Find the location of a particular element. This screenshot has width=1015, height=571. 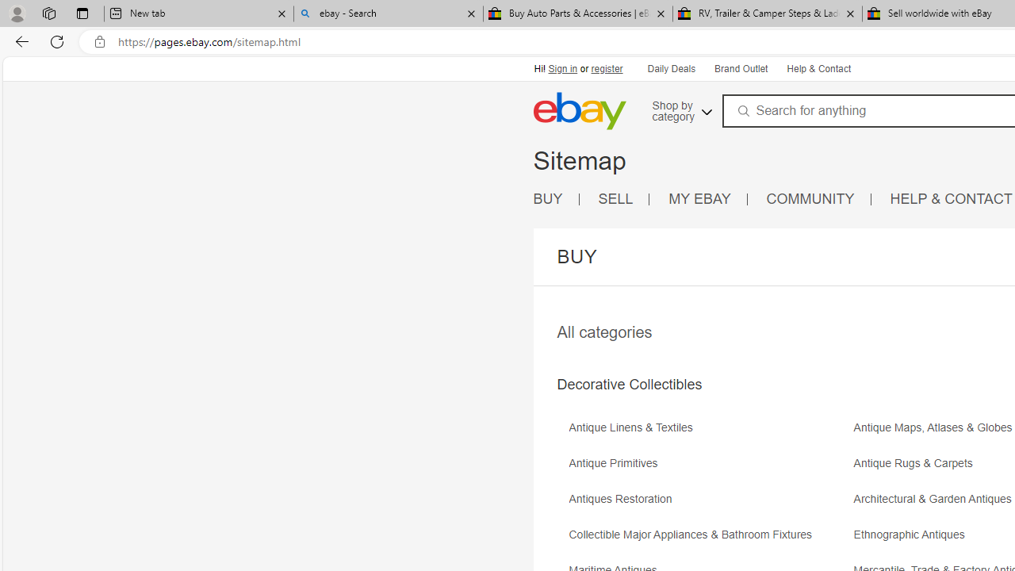

eBay Logo is located at coordinates (632, 134).